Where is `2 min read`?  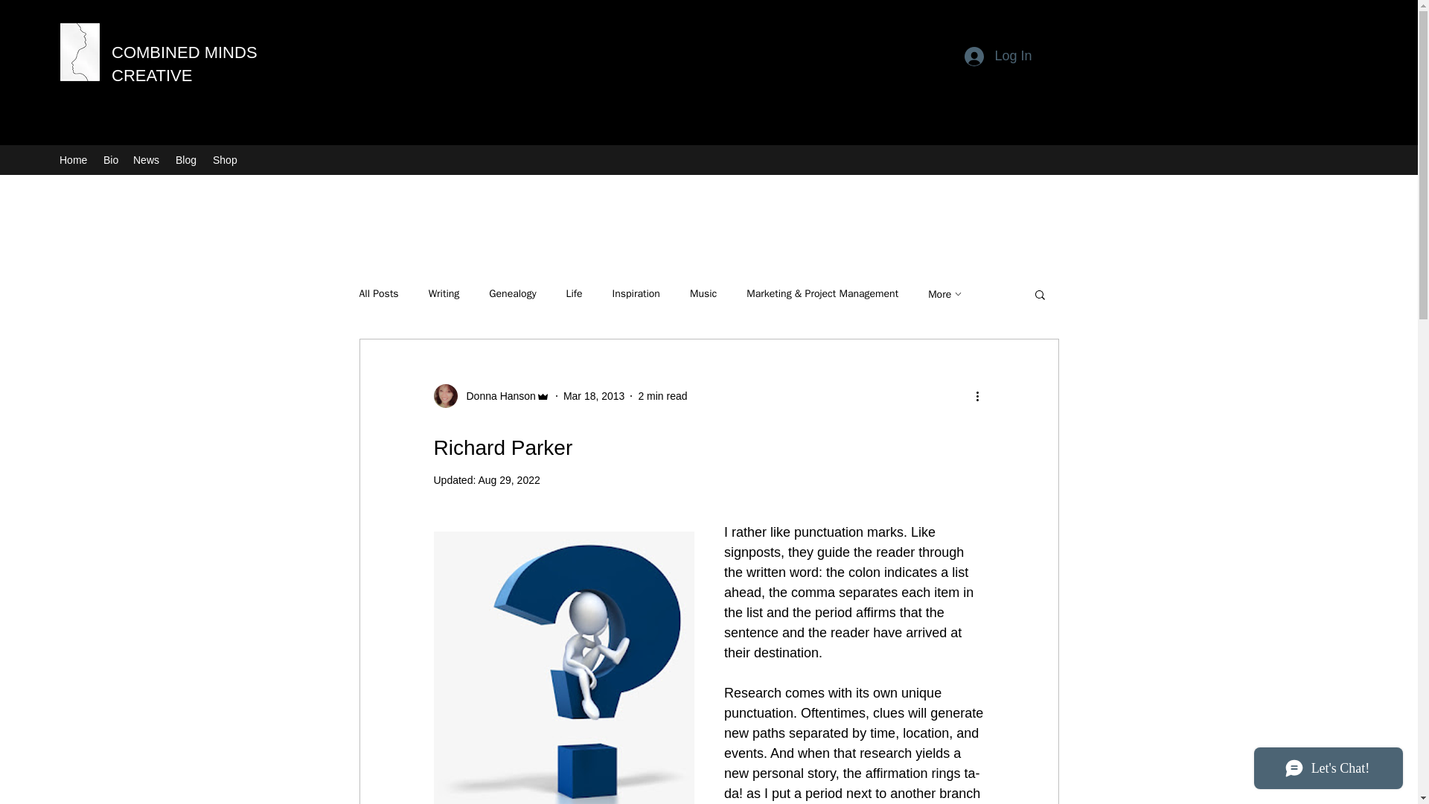 2 min read is located at coordinates (662, 396).